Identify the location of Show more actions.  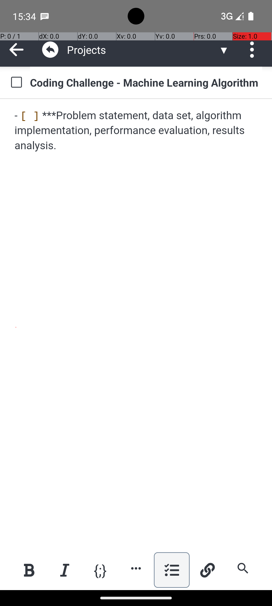
(136, 568).